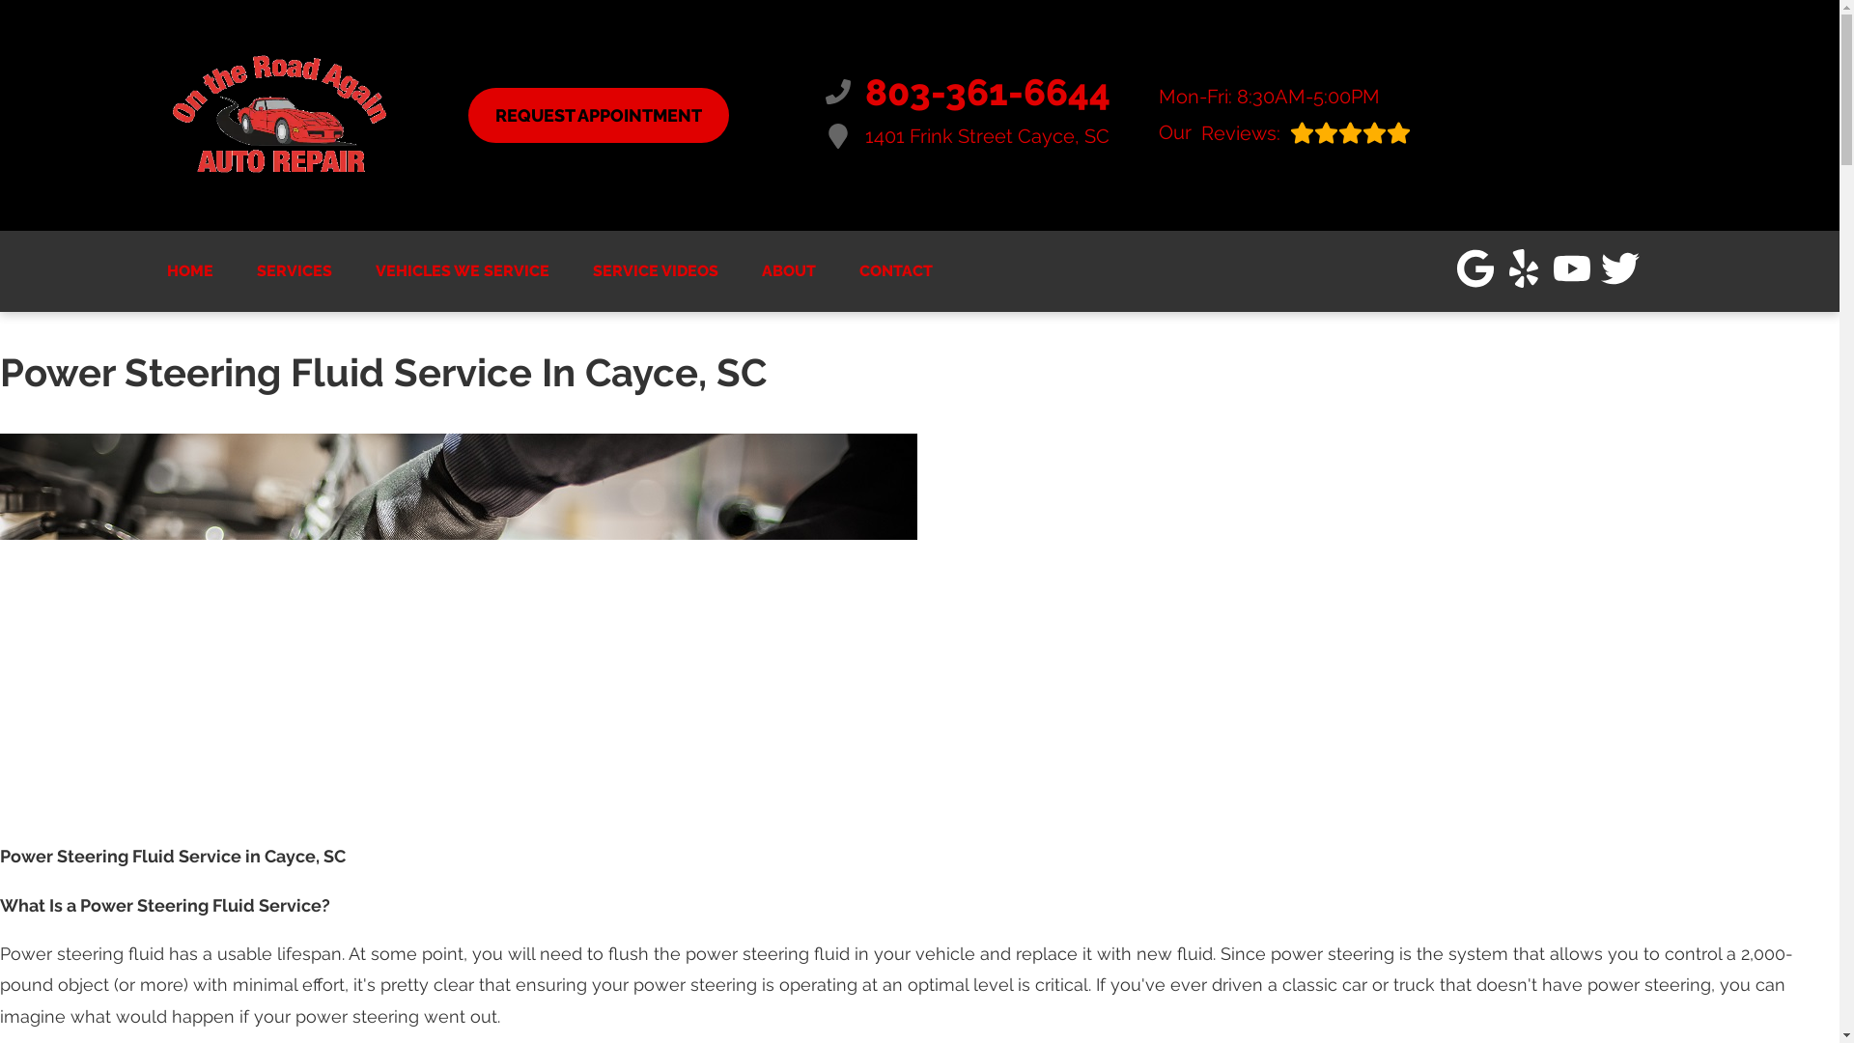  What do you see at coordinates (597, 114) in the screenshot?
I see `Home` at bounding box center [597, 114].